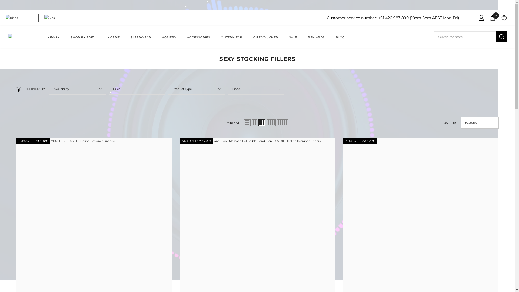 Image resolution: width=519 pixels, height=292 pixels. I want to click on Cart
0
0 items, so click(493, 18).